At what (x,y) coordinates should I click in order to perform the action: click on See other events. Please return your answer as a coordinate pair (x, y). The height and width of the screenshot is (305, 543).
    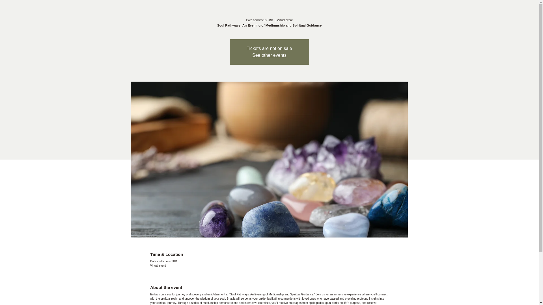
    Looking at the image, I should click on (269, 55).